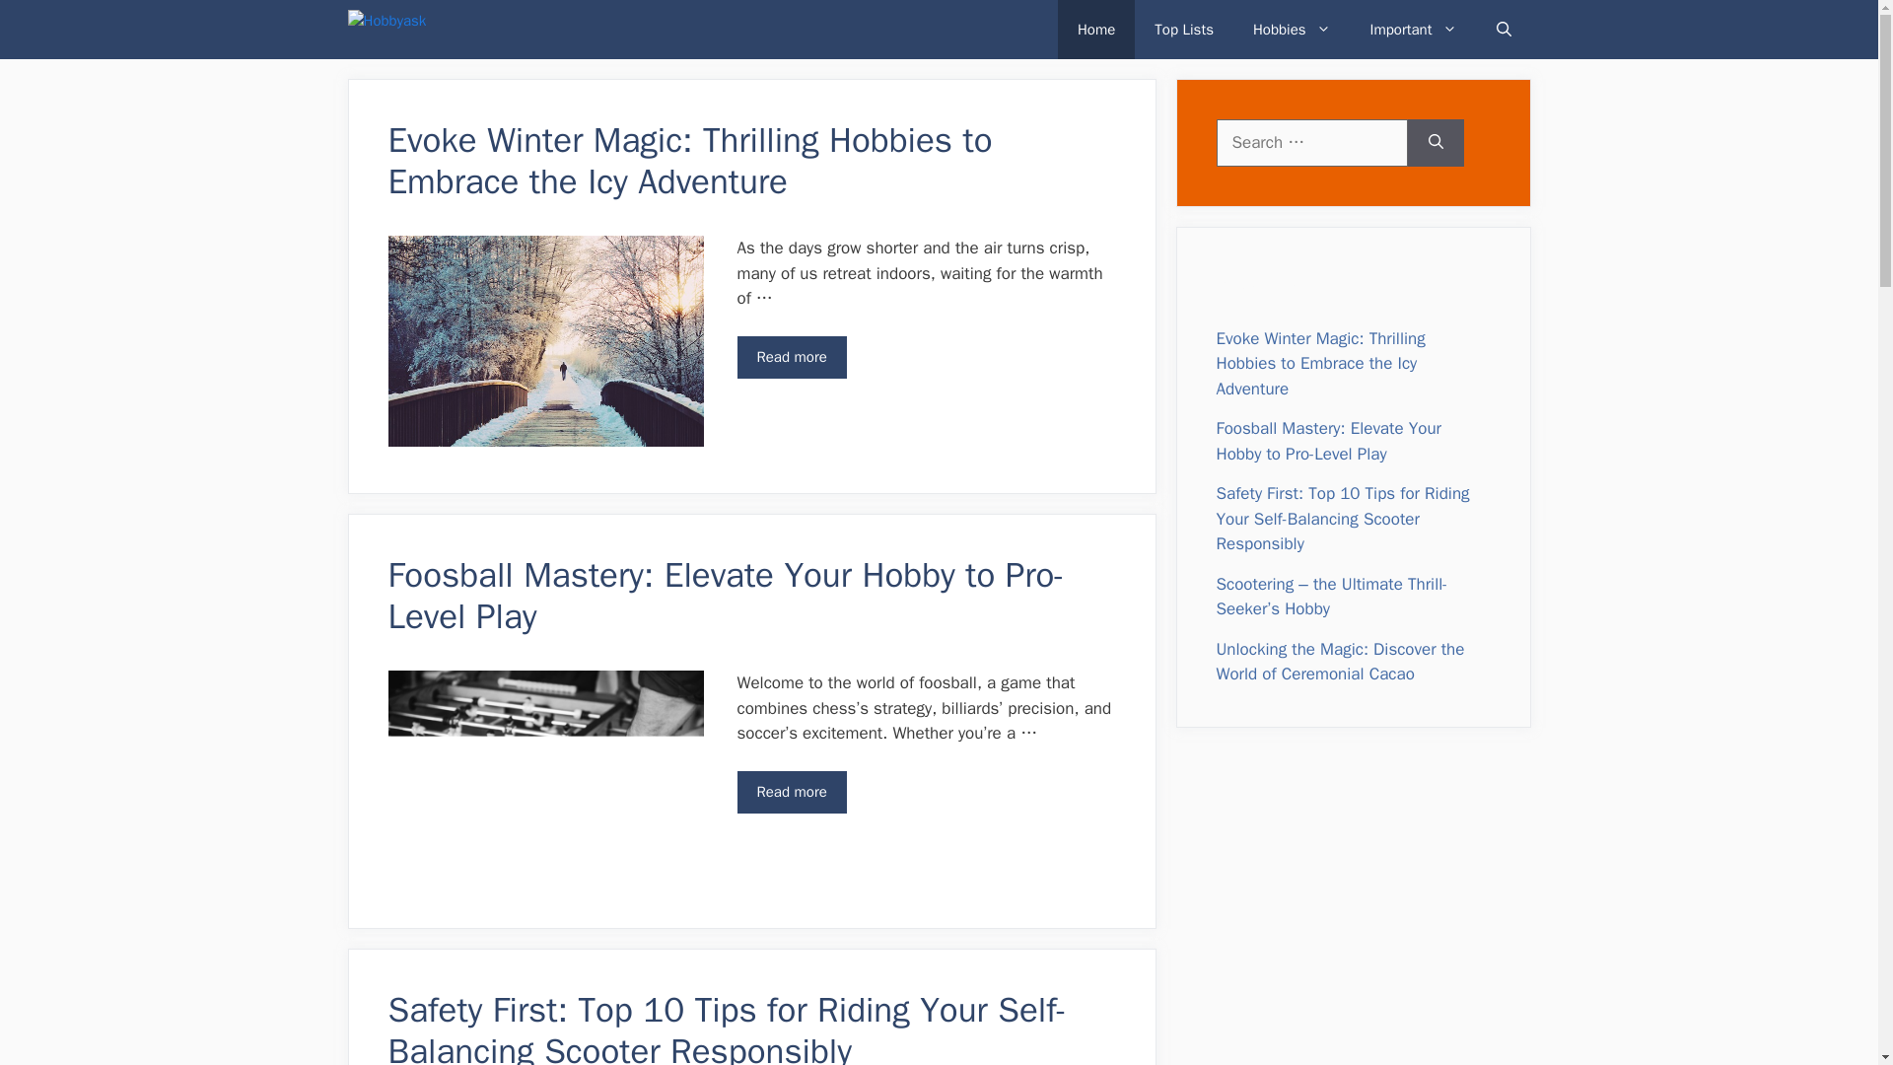 This screenshot has width=1893, height=1065. What do you see at coordinates (792, 357) in the screenshot?
I see `Read more` at bounding box center [792, 357].